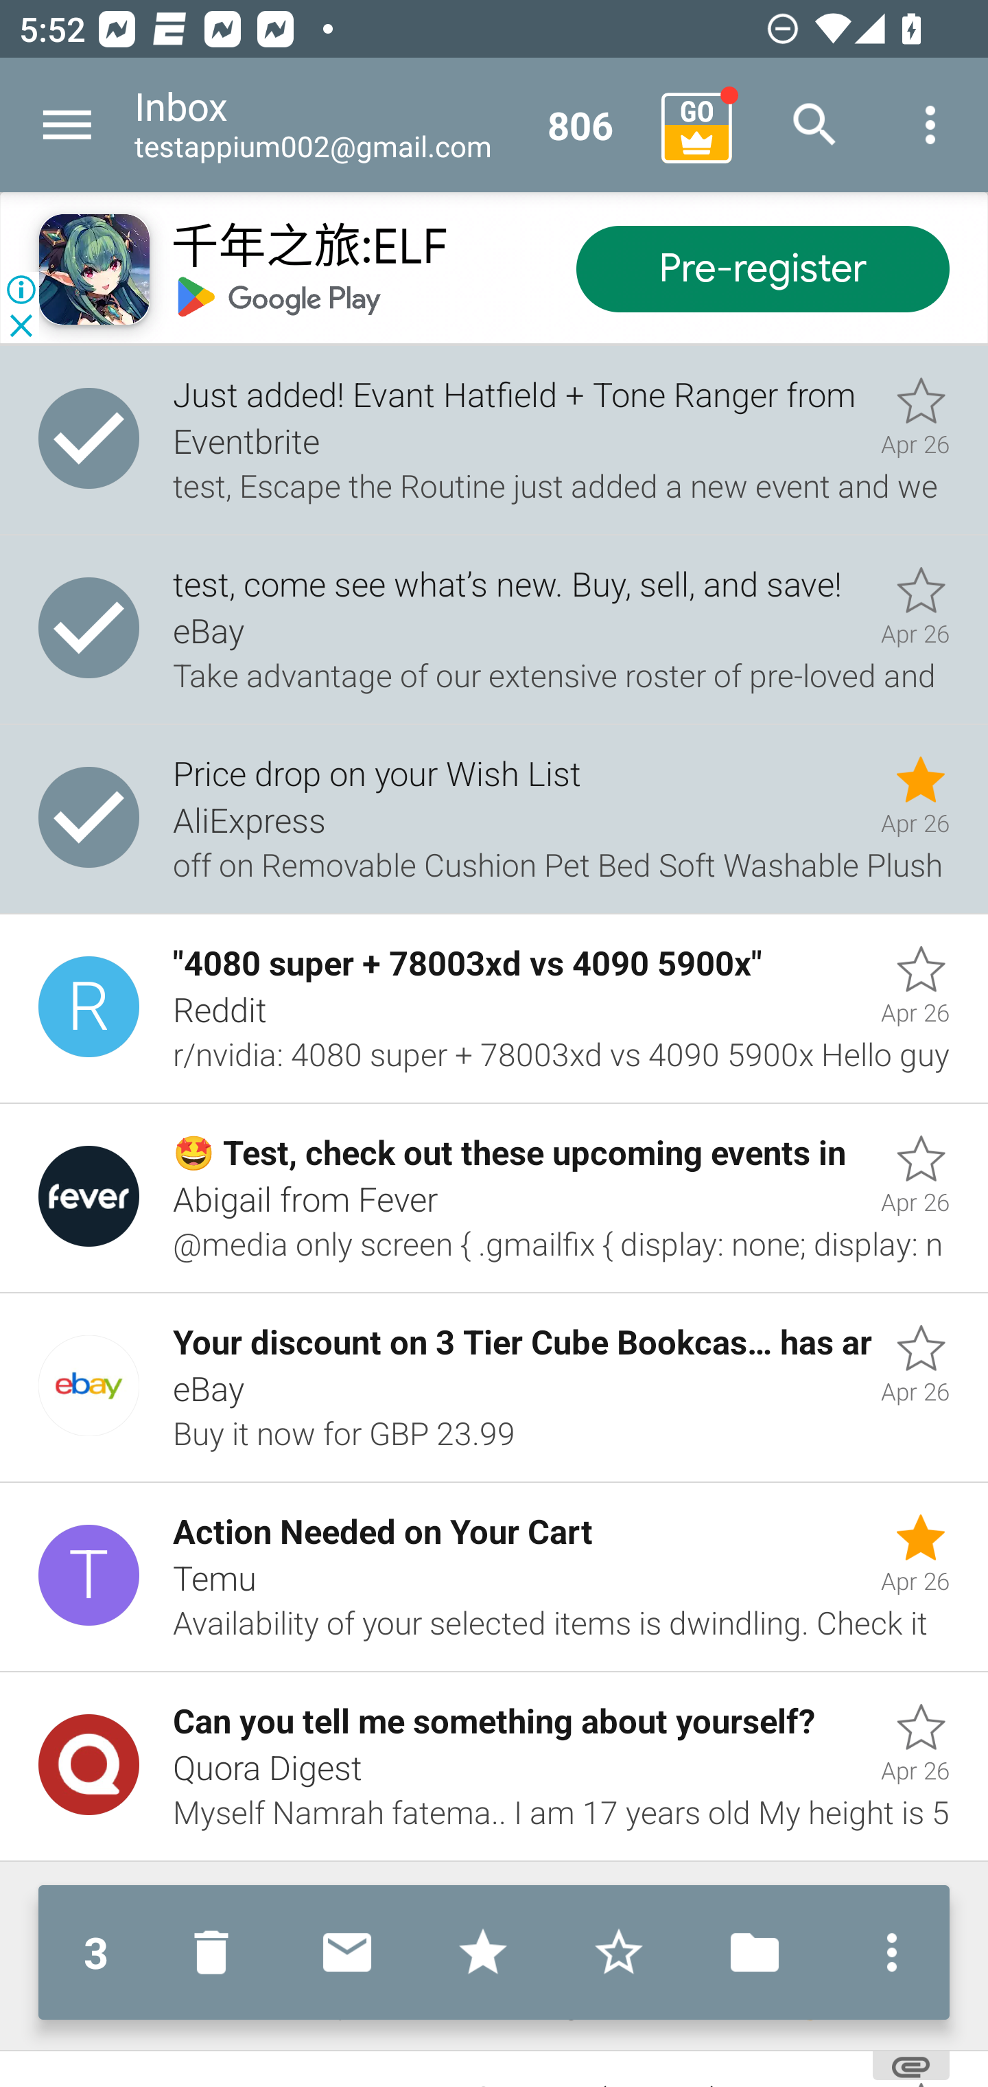 Image resolution: width=988 pixels, height=2087 pixels. What do you see at coordinates (217, 1952) in the screenshot?
I see `Move to Deleted` at bounding box center [217, 1952].